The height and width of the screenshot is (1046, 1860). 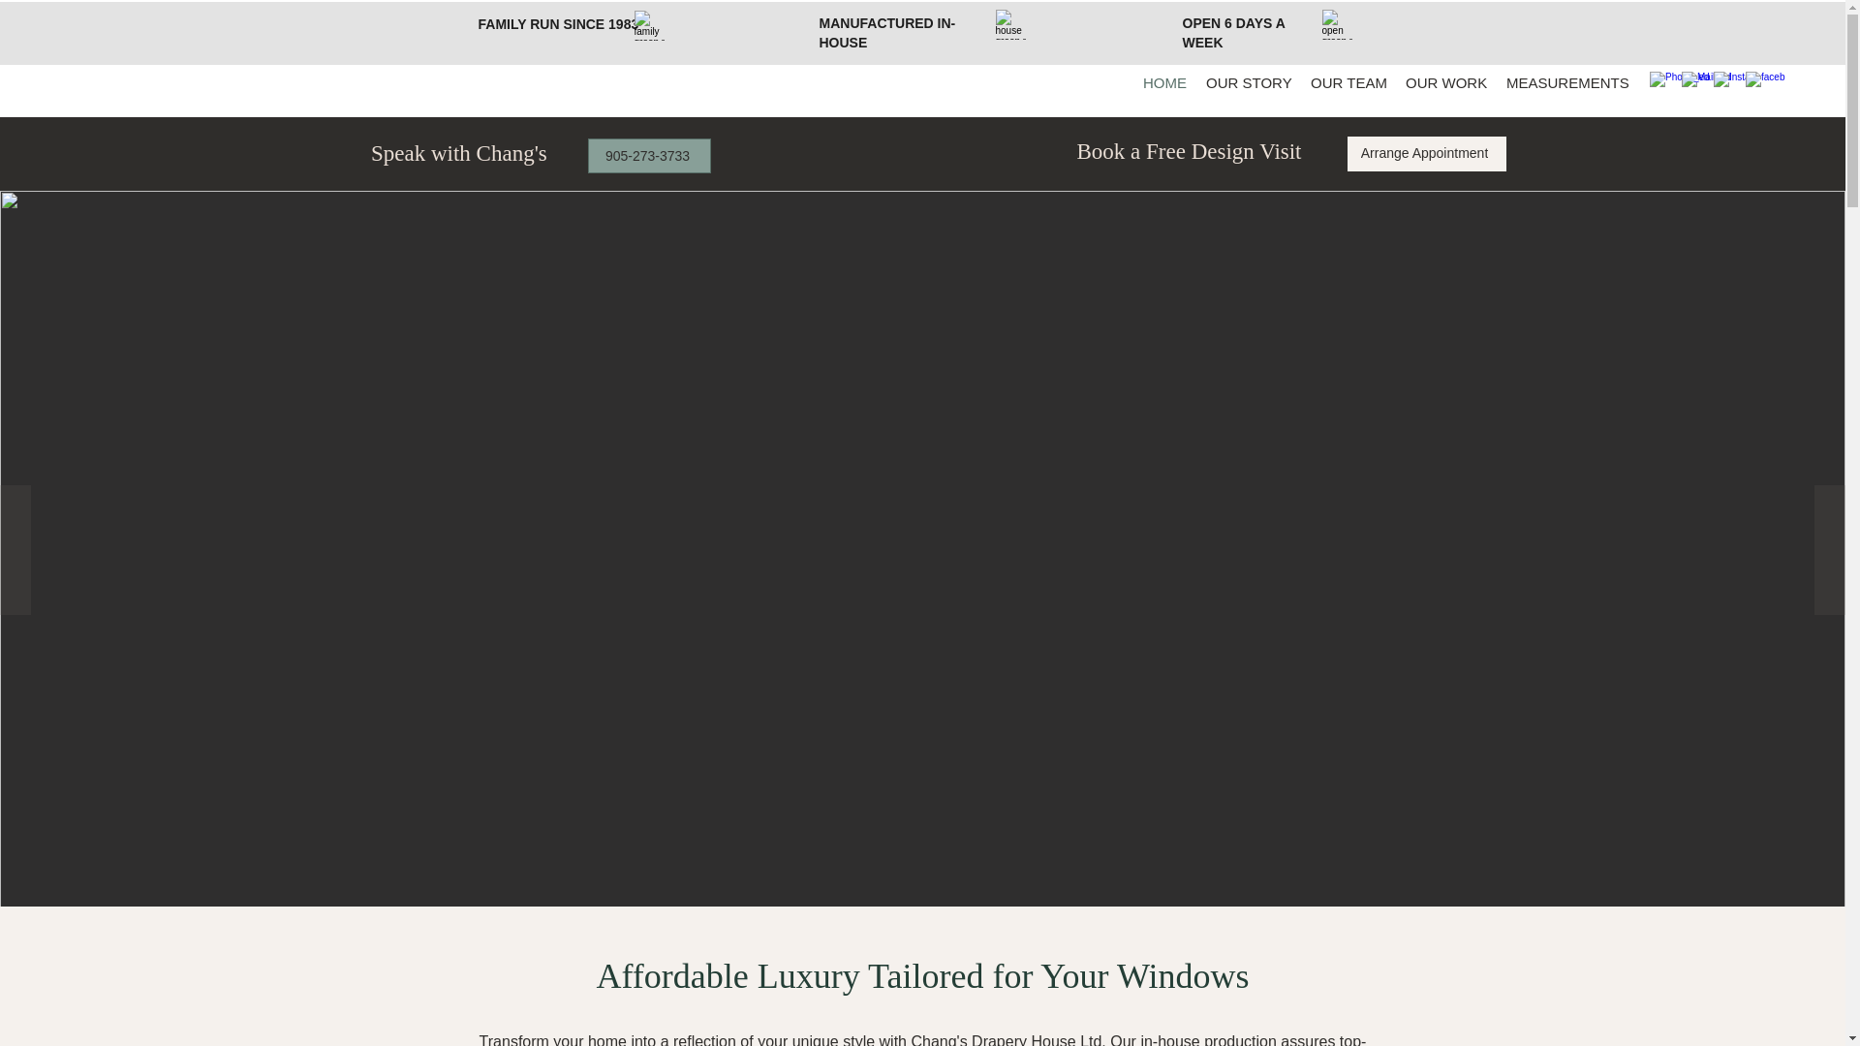 I want to click on open.png, so click(x=1336, y=24).